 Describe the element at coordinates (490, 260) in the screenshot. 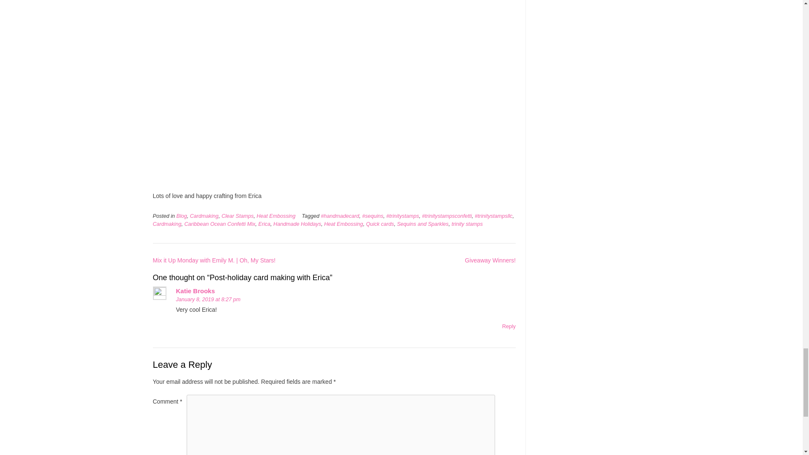

I see `Giveaway Winners!` at that location.